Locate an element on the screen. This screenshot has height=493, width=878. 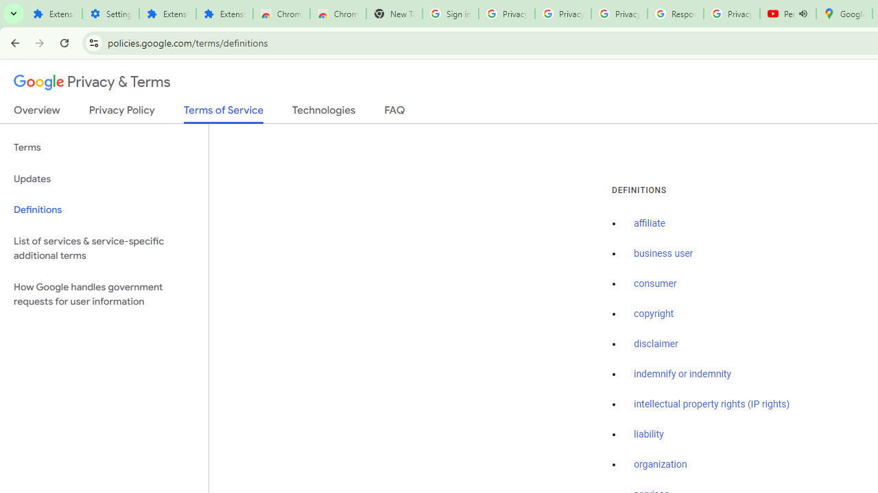
disclaimer is located at coordinates (656, 344).